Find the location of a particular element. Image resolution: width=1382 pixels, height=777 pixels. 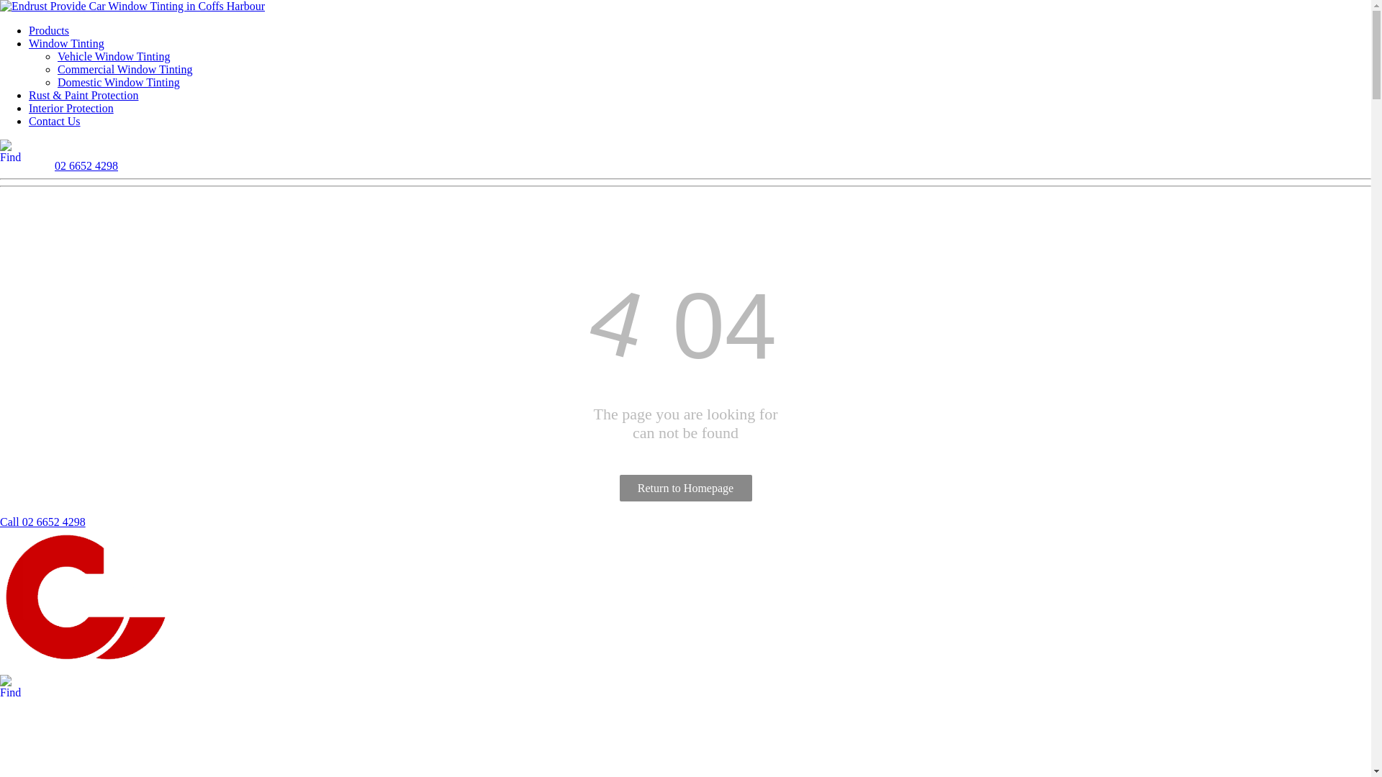

Domestic Window Tinting is located at coordinates (119, 82).